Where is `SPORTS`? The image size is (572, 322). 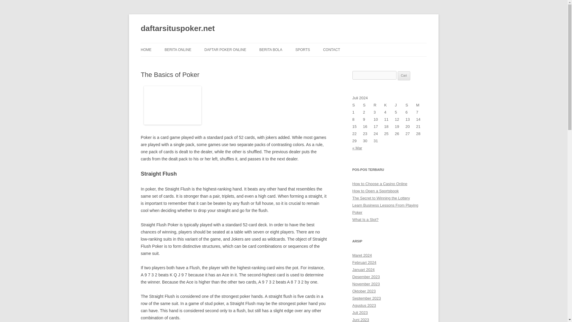 SPORTS is located at coordinates (302, 49).